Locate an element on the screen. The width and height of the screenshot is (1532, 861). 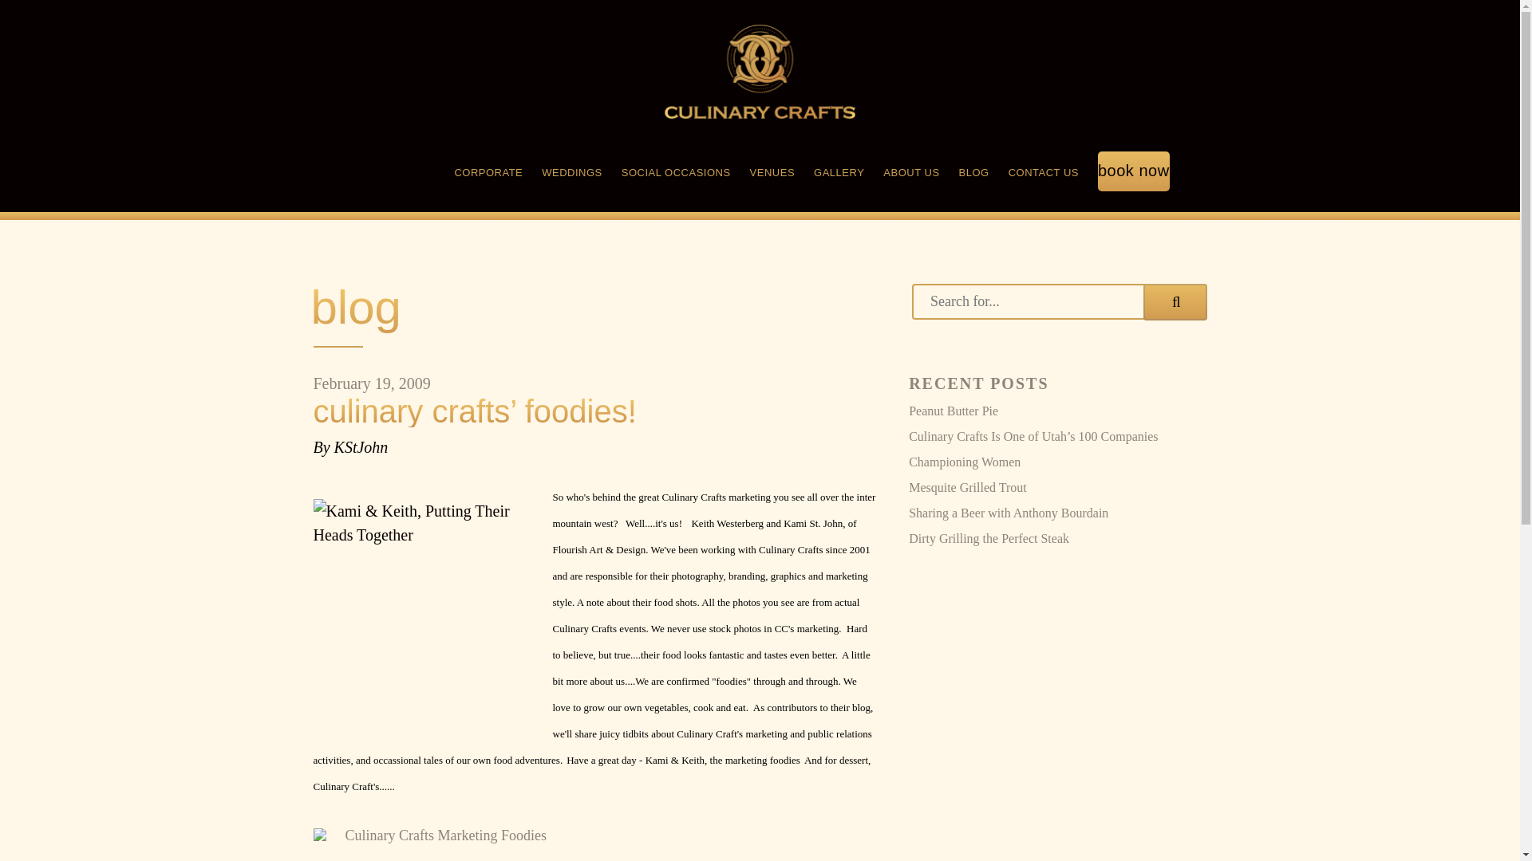
book now is located at coordinates (1134, 174).